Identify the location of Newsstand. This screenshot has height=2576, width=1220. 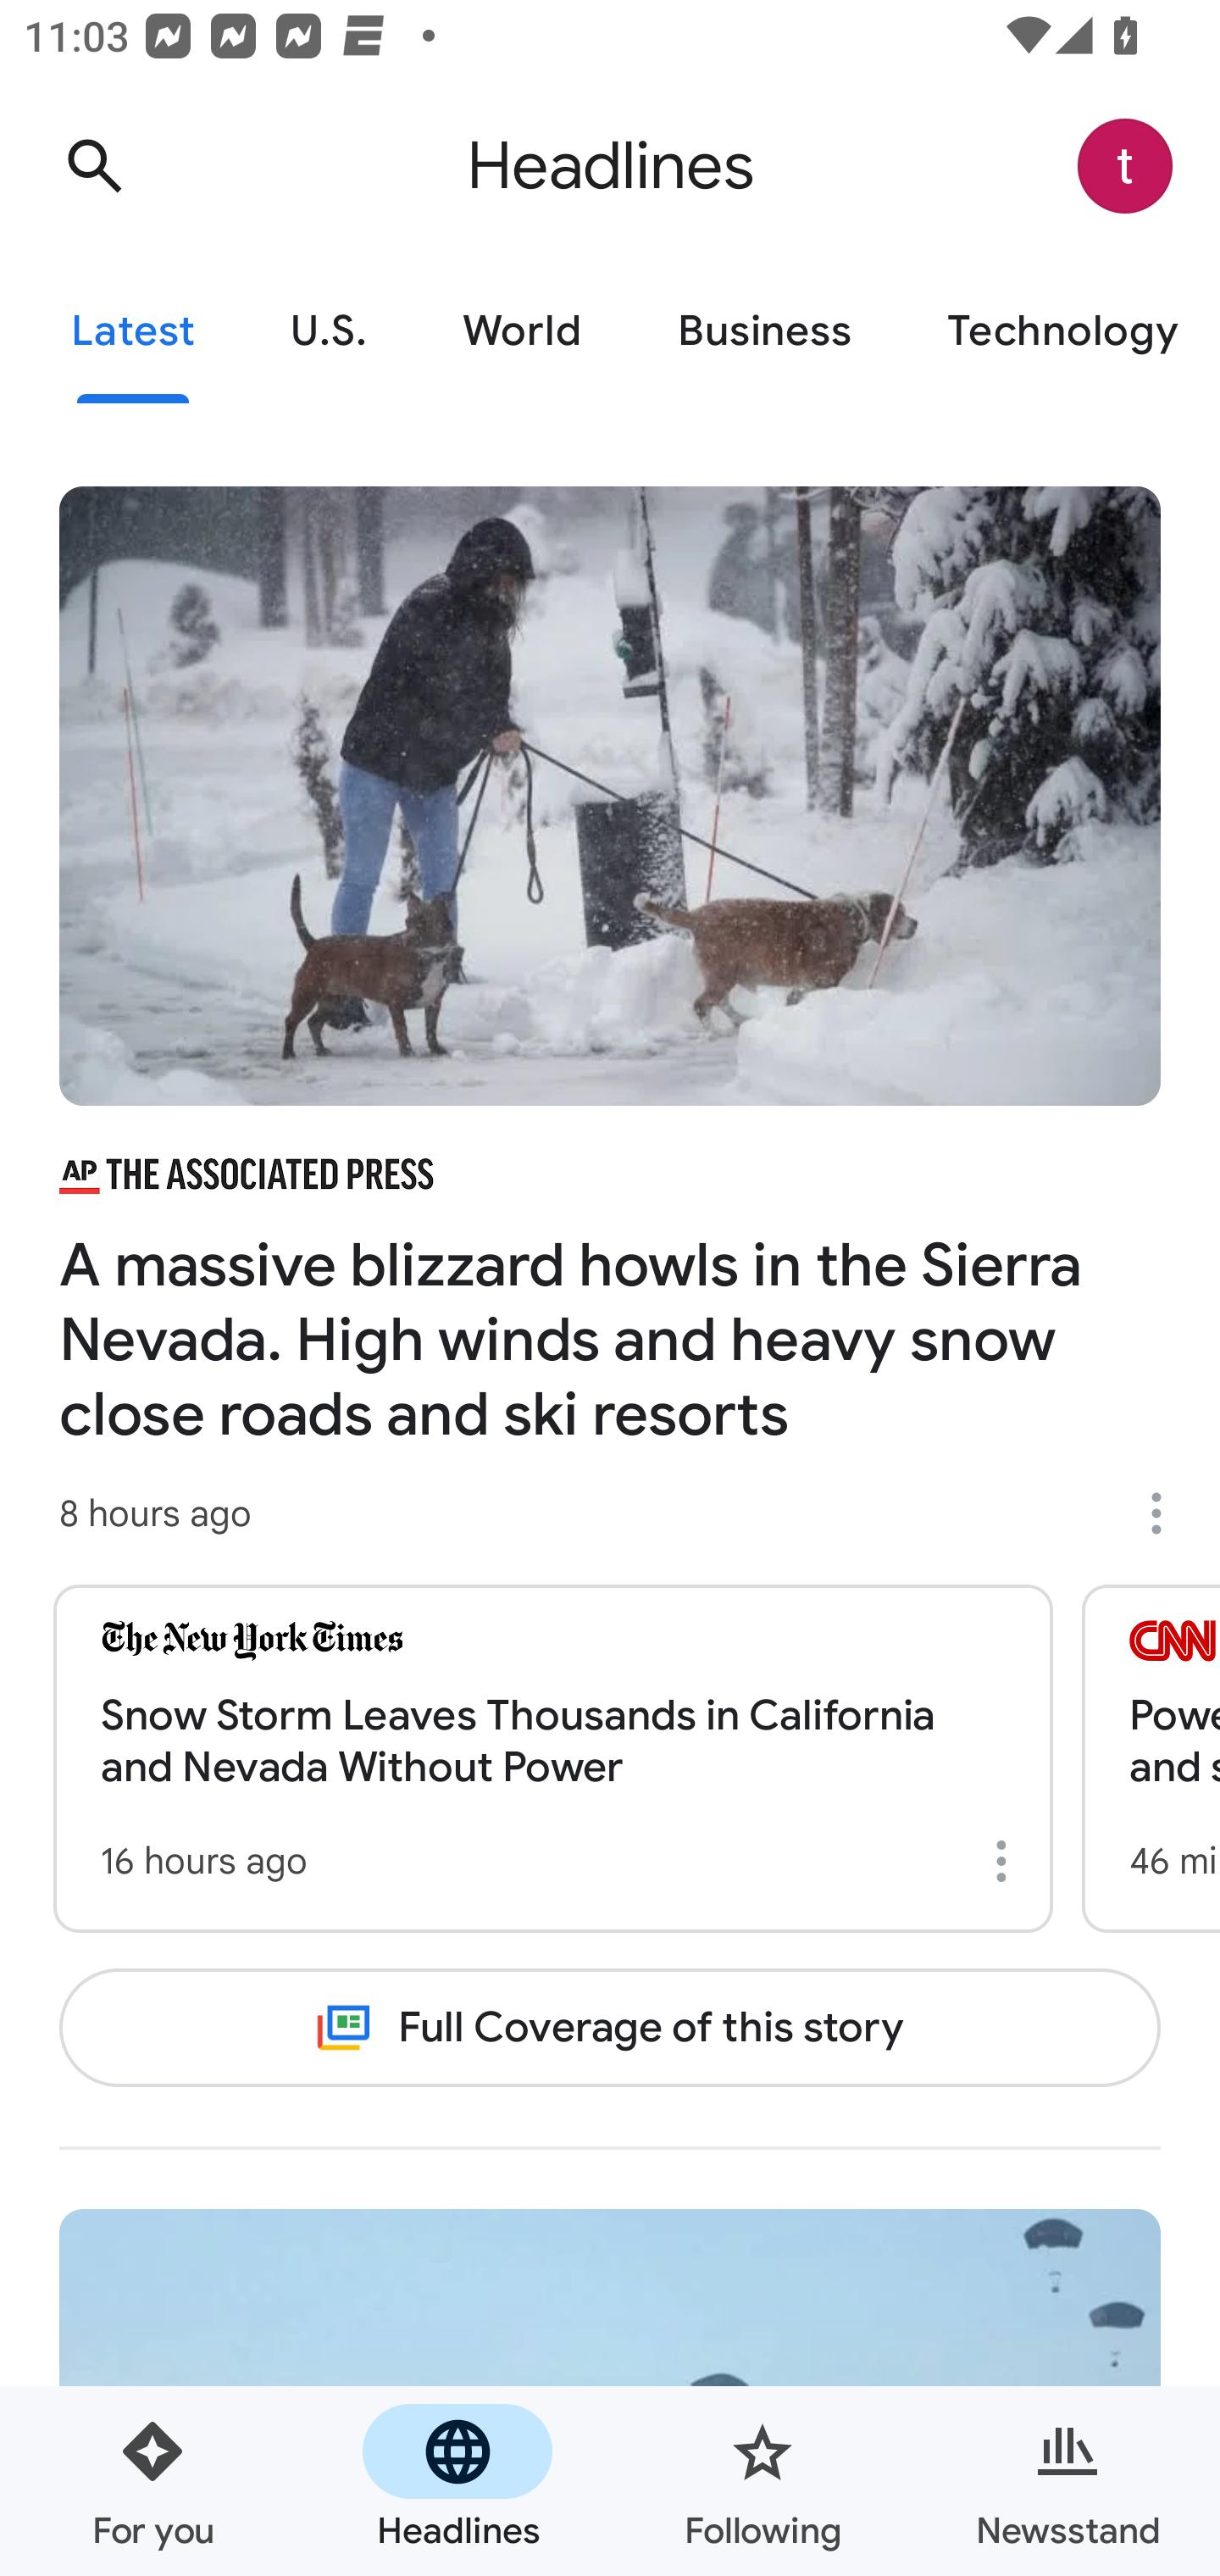
(1067, 2481).